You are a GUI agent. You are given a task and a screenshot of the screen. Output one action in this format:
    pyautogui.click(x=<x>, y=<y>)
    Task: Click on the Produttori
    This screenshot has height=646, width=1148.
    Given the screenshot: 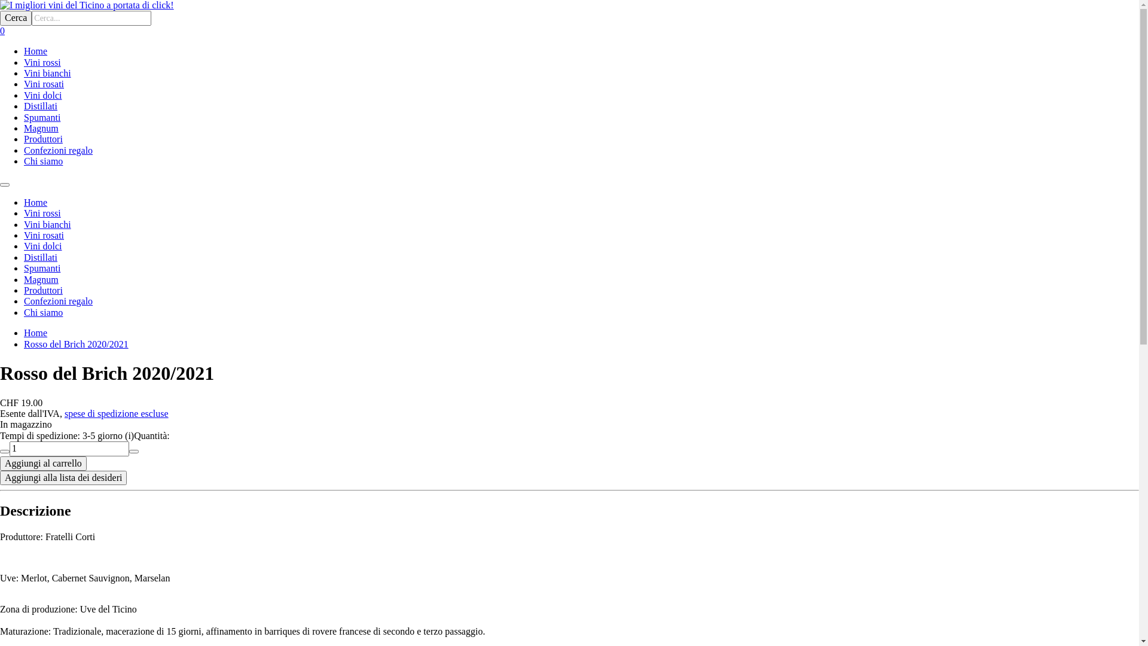 What is the action you would take?
    pyautogui.click(x=43, y=291)
    